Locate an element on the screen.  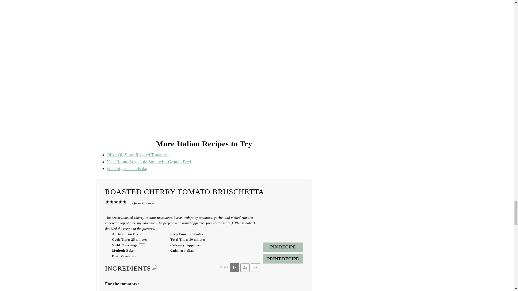
Year-Round Vegetable Soup with Ground Beef is located at coordinates (149, 162).